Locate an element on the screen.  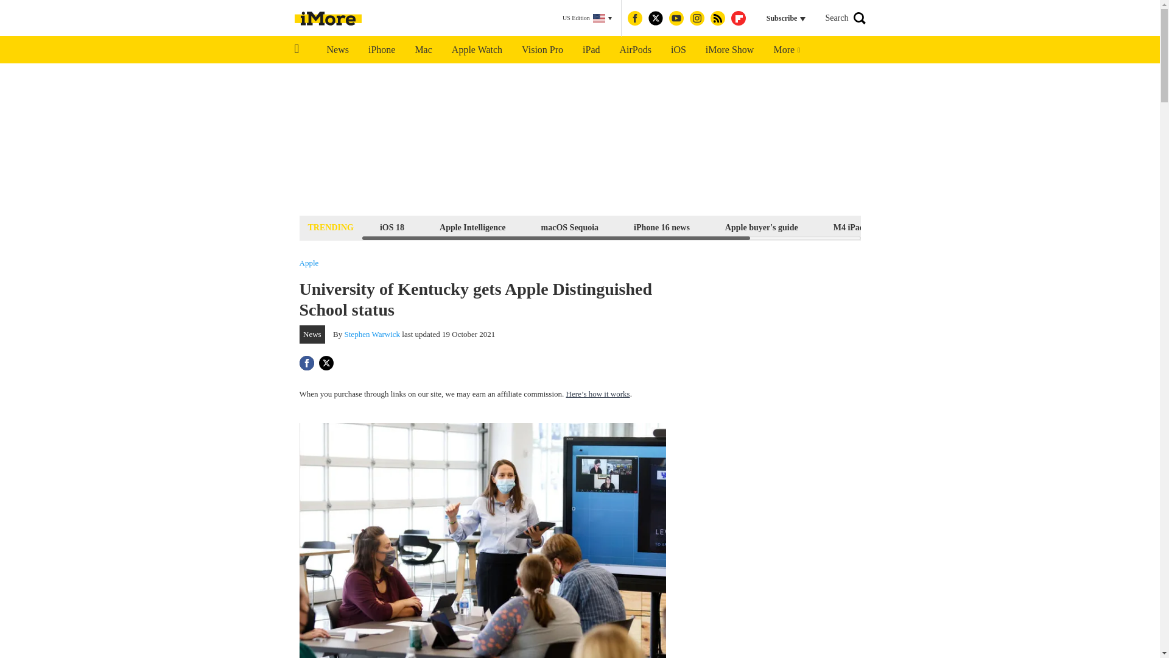
iPhone is located at coordinates (381, 50).